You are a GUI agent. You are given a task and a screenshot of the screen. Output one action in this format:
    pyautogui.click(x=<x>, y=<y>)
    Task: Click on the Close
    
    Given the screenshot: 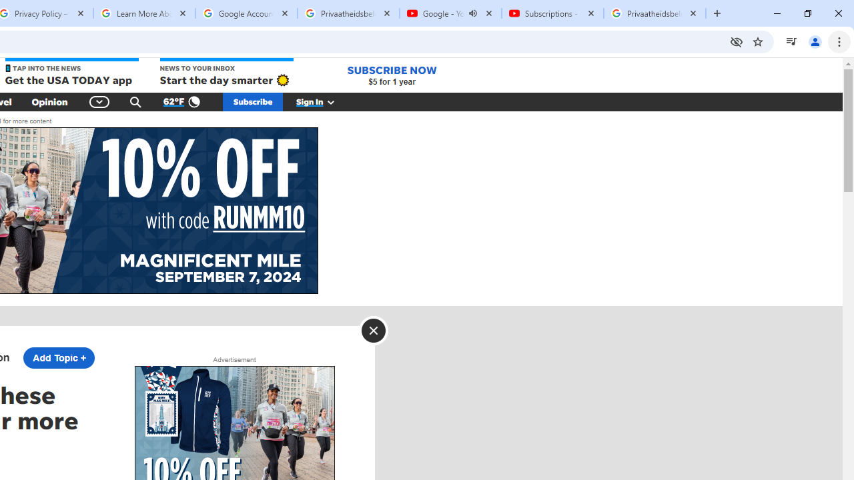 What is the action you would take?
    pyautogui.click(x=693, y=13)
    